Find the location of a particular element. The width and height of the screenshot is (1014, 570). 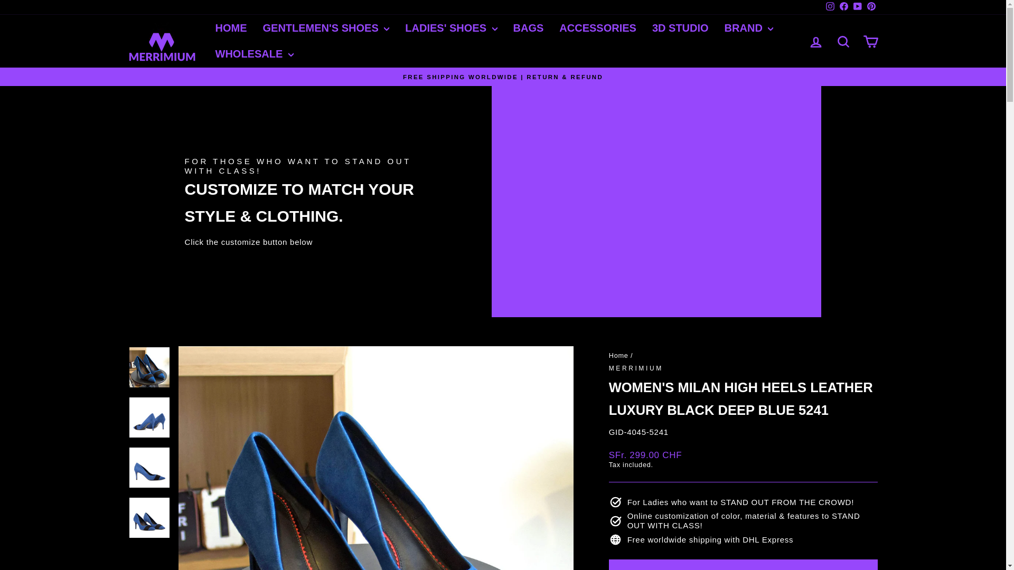

MERRIMIUM on YouTube is located at coordinates (857, 7).